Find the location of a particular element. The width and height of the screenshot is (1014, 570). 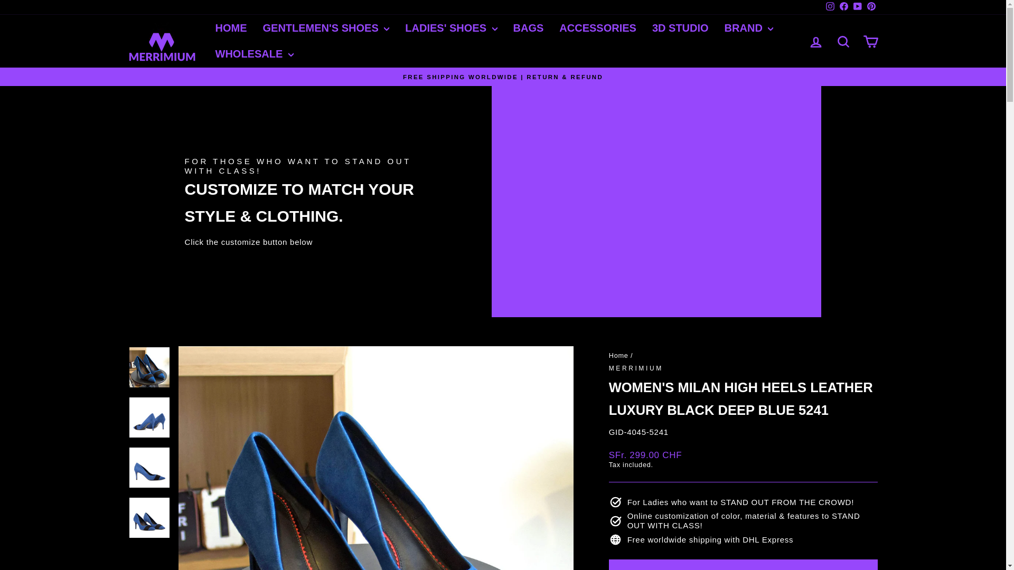

MERRIMIUM on YouTube is located at coordinates (857, 7).